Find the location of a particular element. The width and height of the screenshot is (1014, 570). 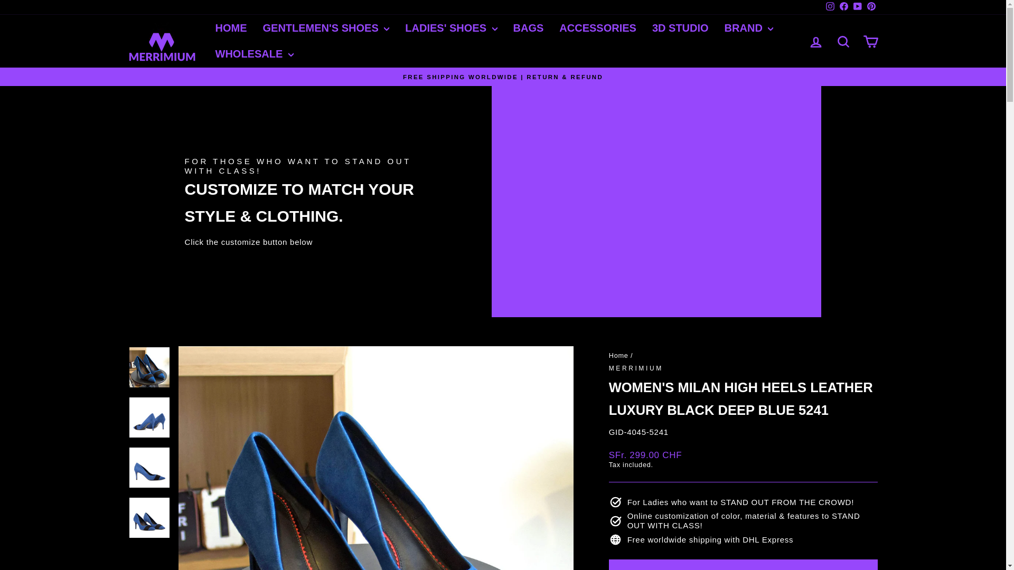

MERRIMIUM on YouTube is located at coordinates (857, 7).